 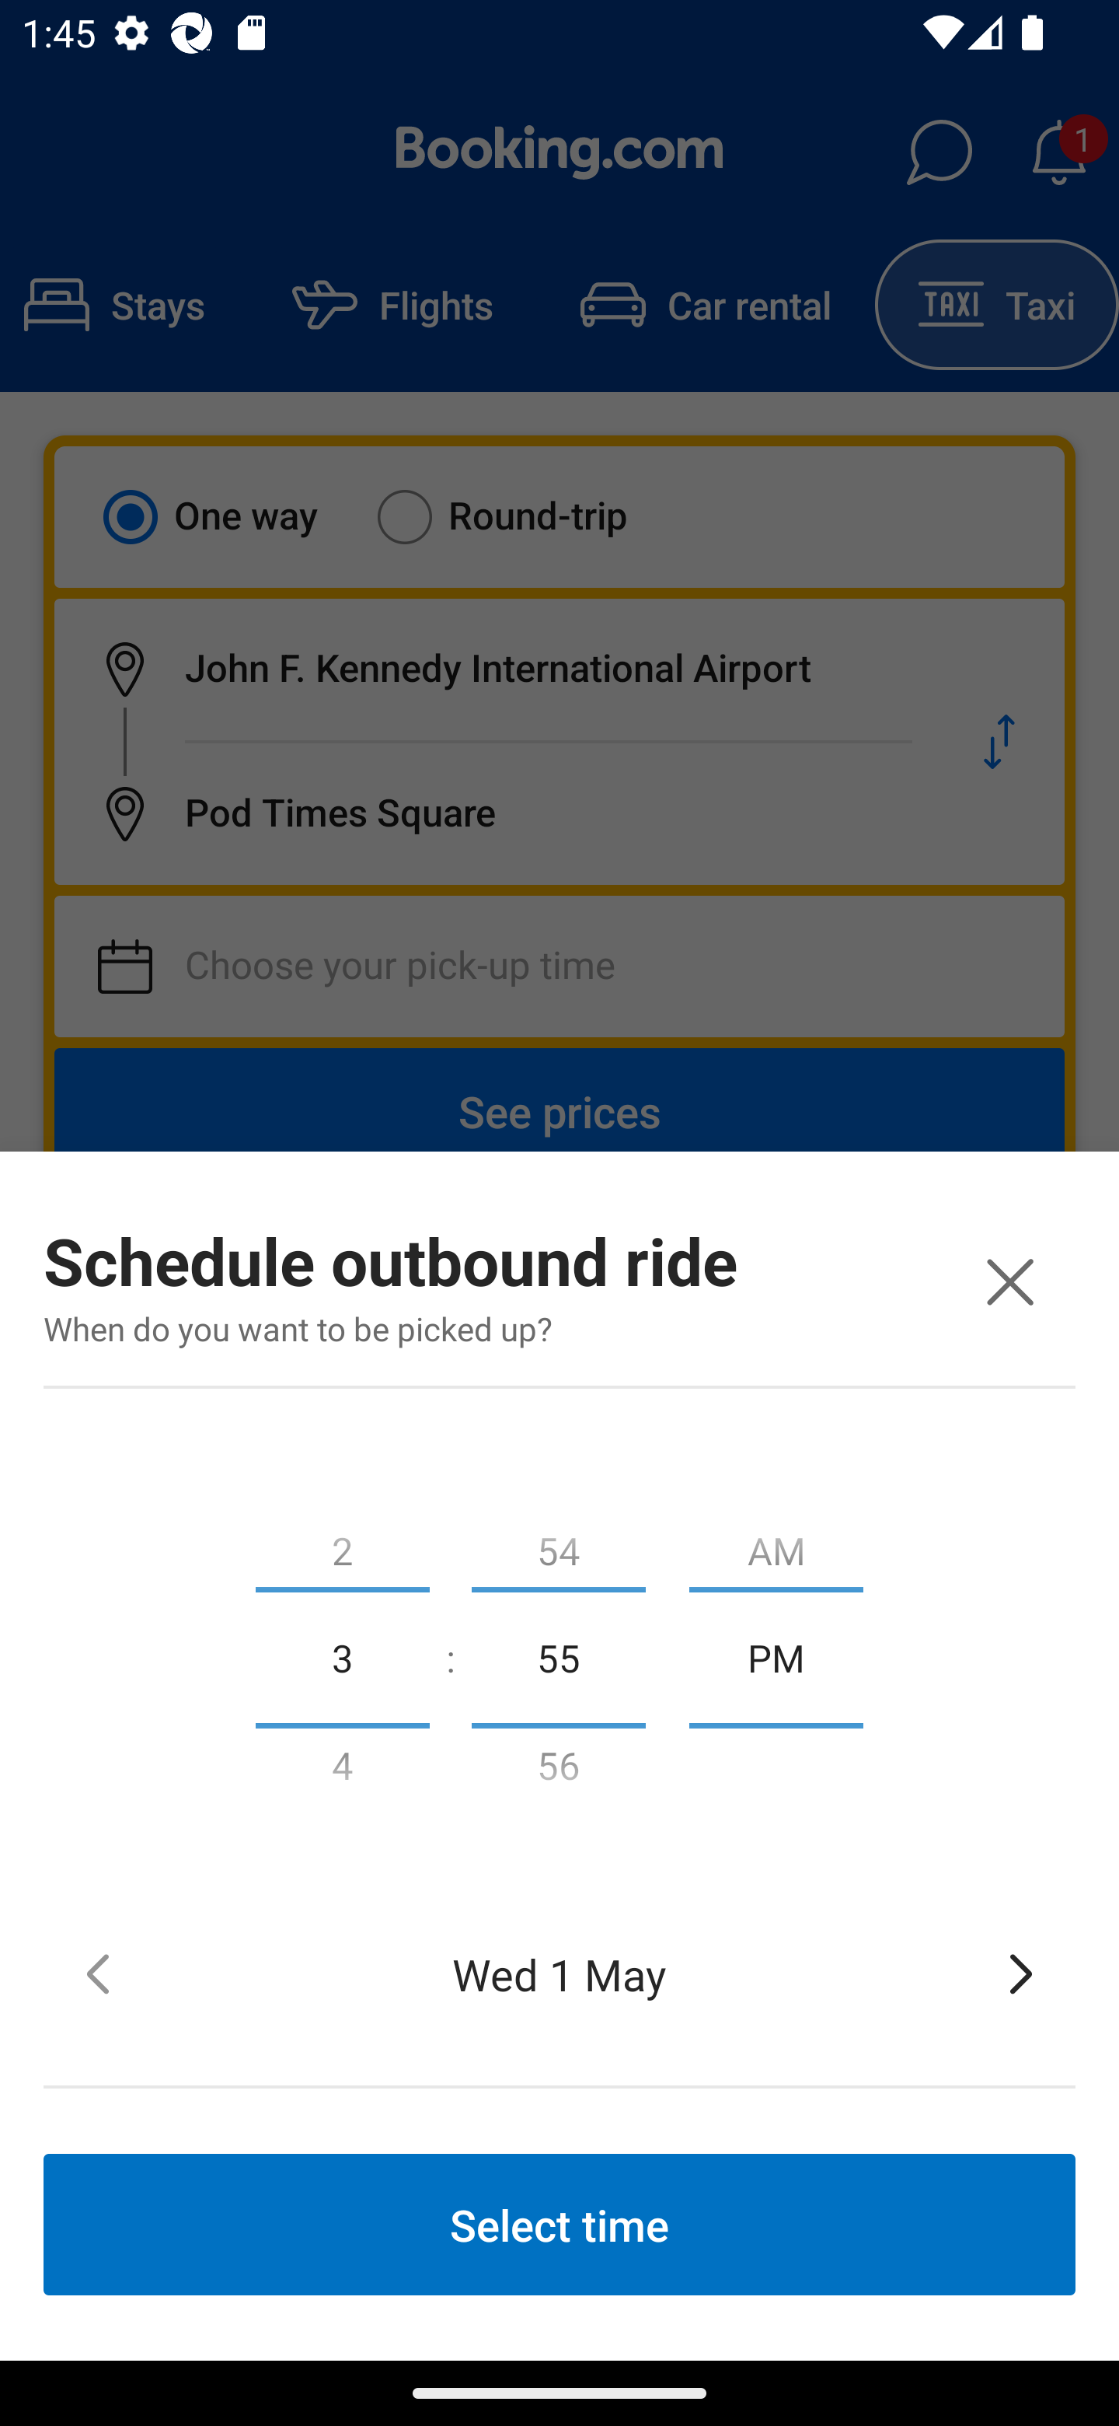 I want to click on 2, so click(x=342, y=1544).